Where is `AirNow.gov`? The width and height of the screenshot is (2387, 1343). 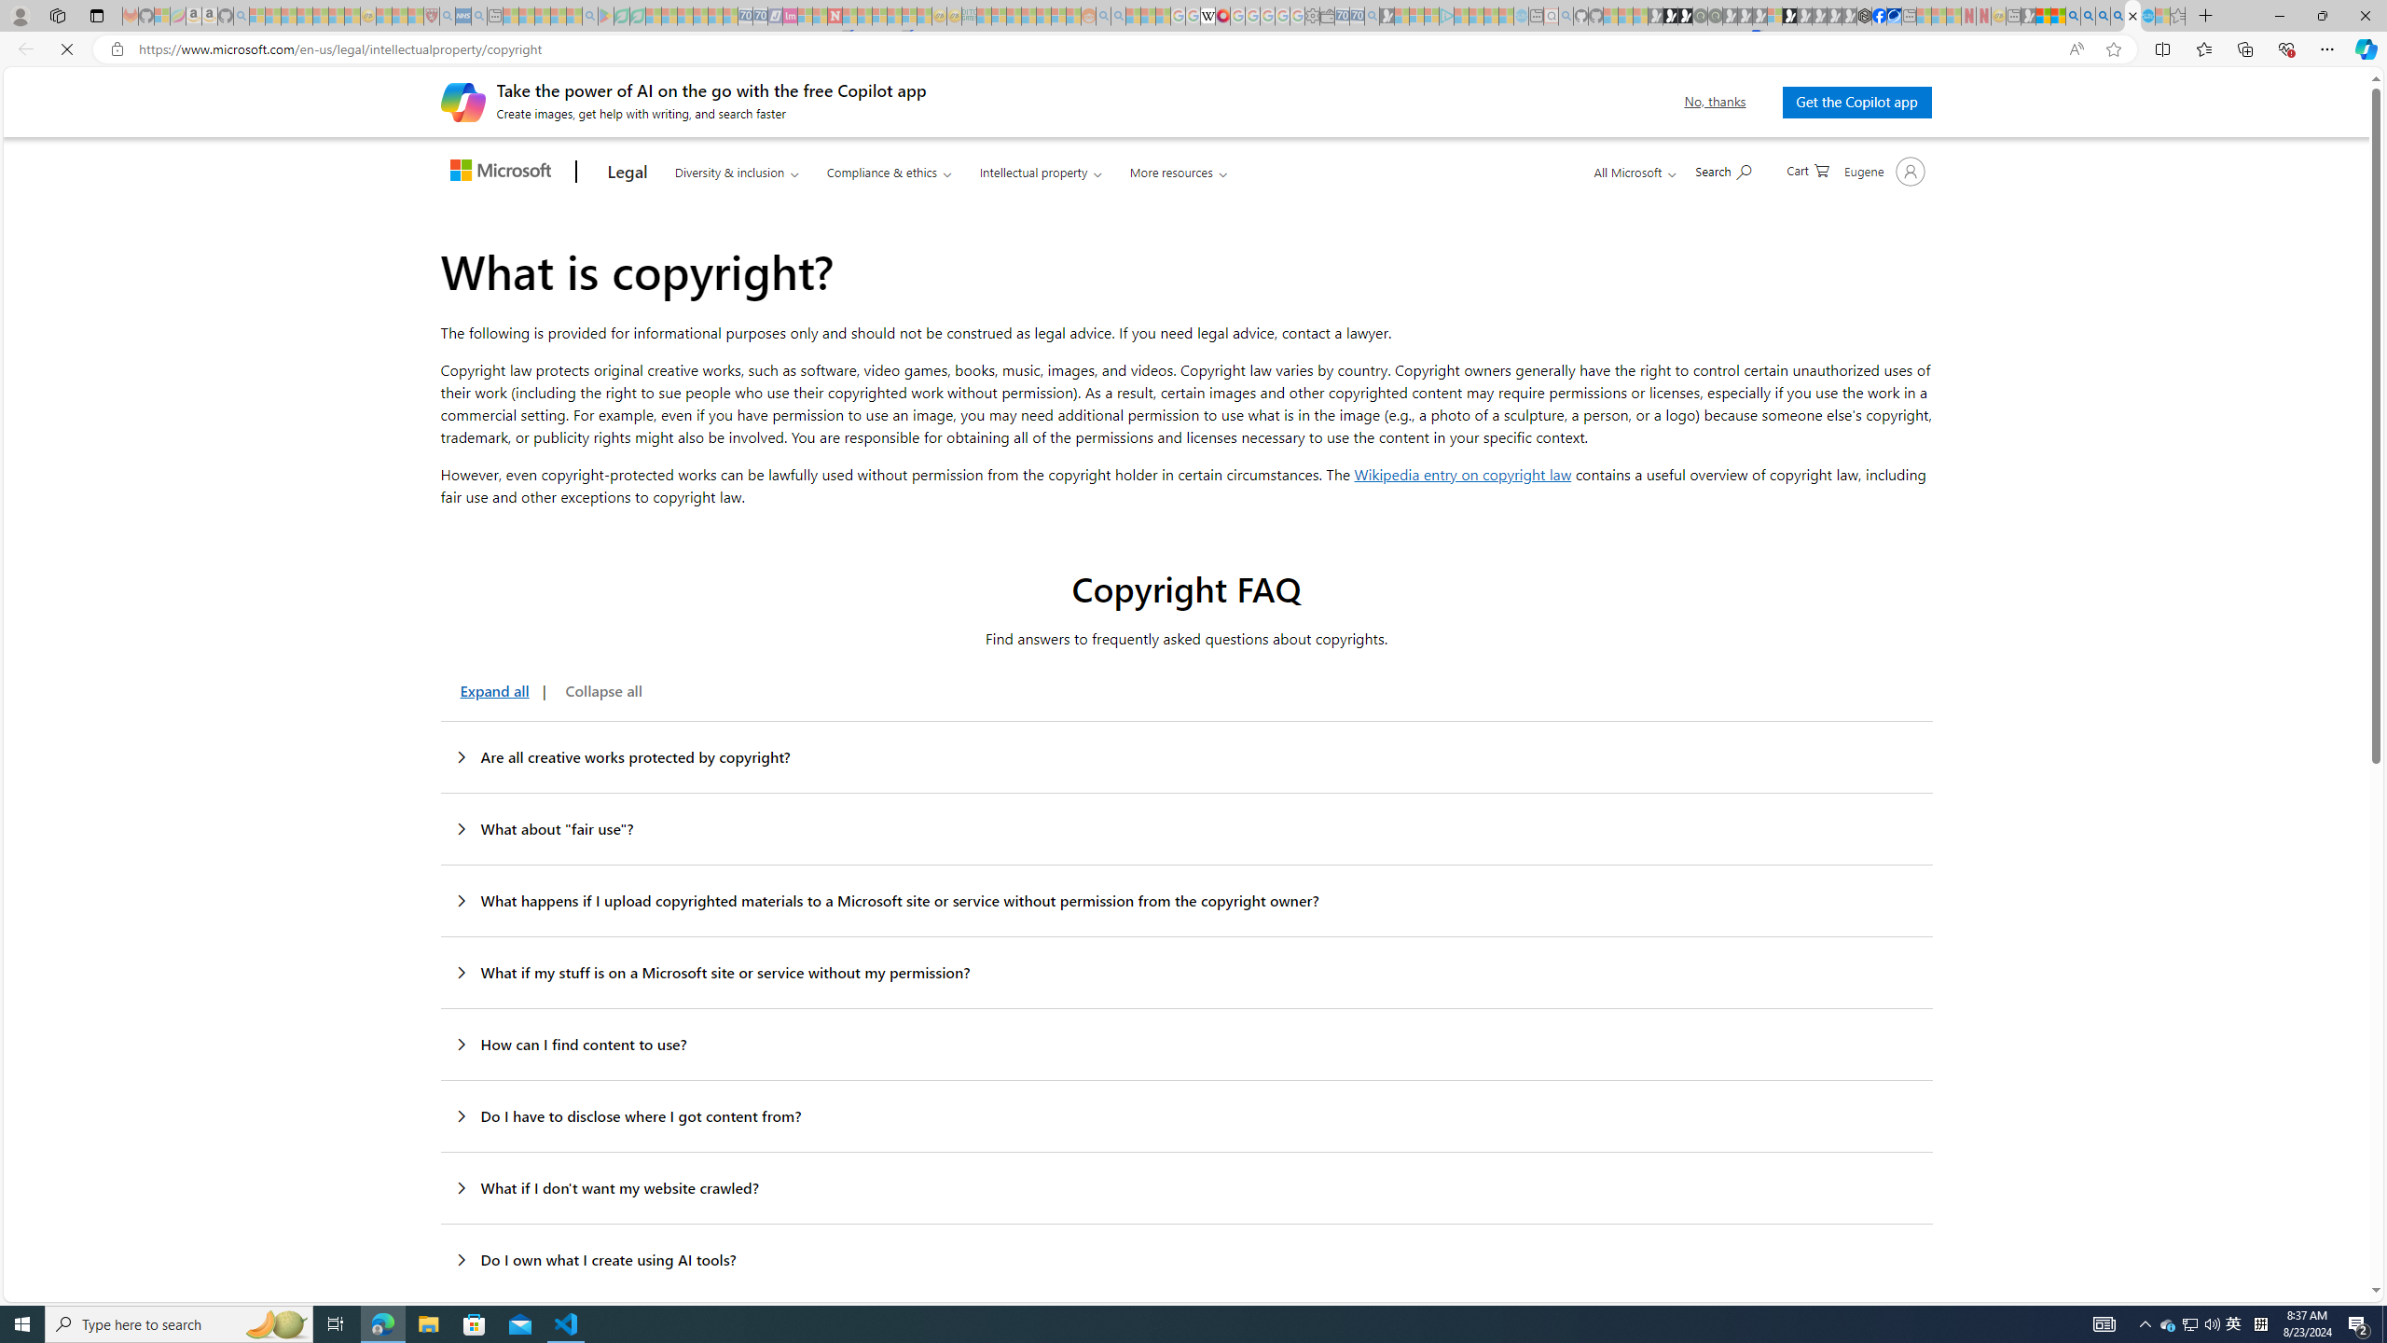 AirNow.gov is located at coordinates (1894, 16).